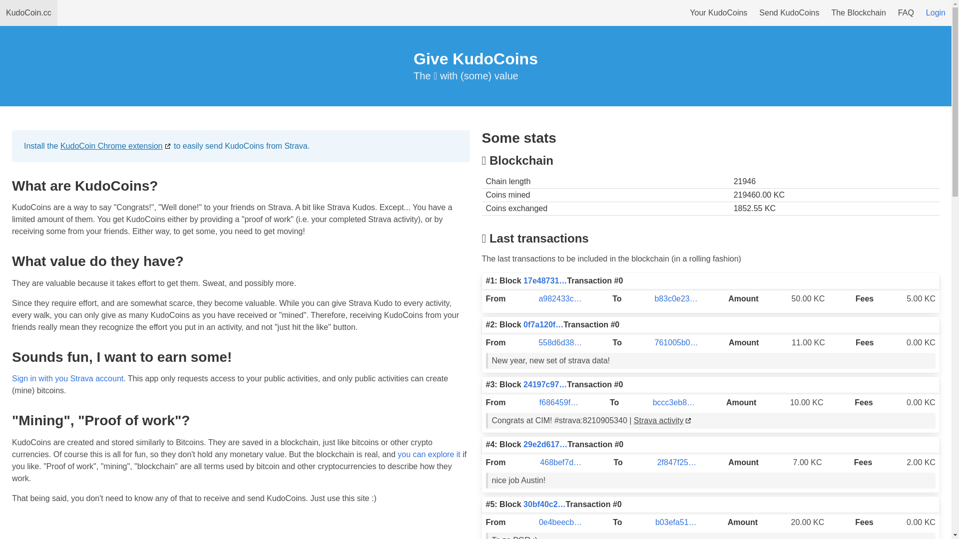 This screenshot has width=959, height=539. I want to click on KudoCoin.cc, so click(29, 13).